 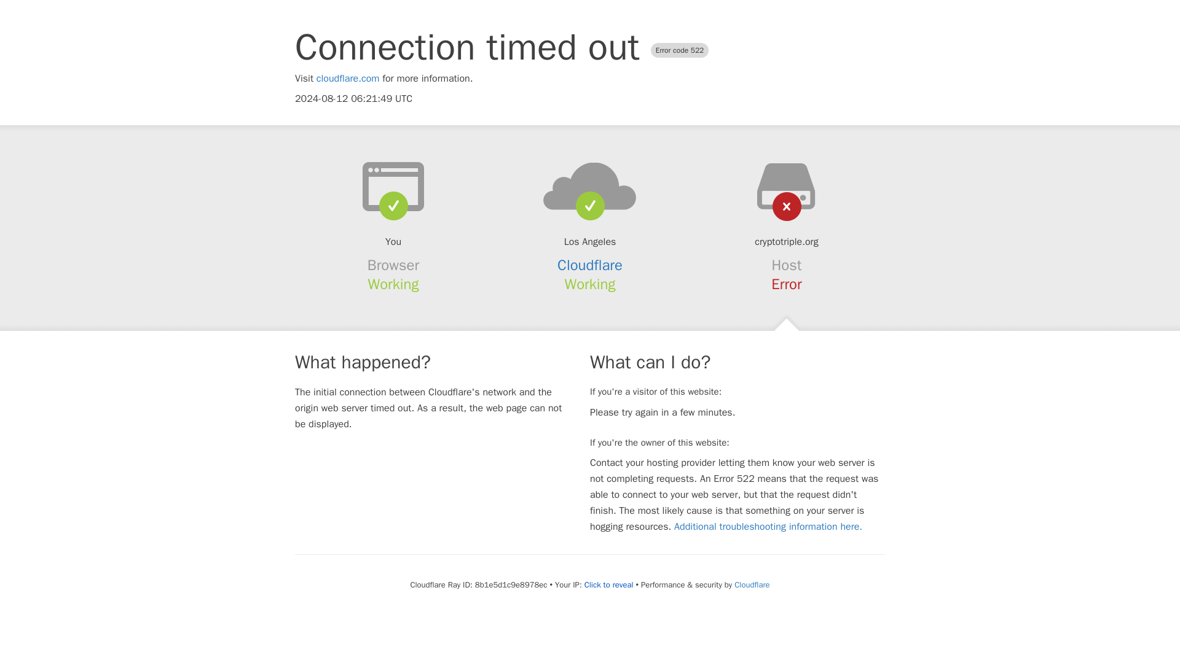 I want to click on Click to reveal, so click(x=608, y=584).